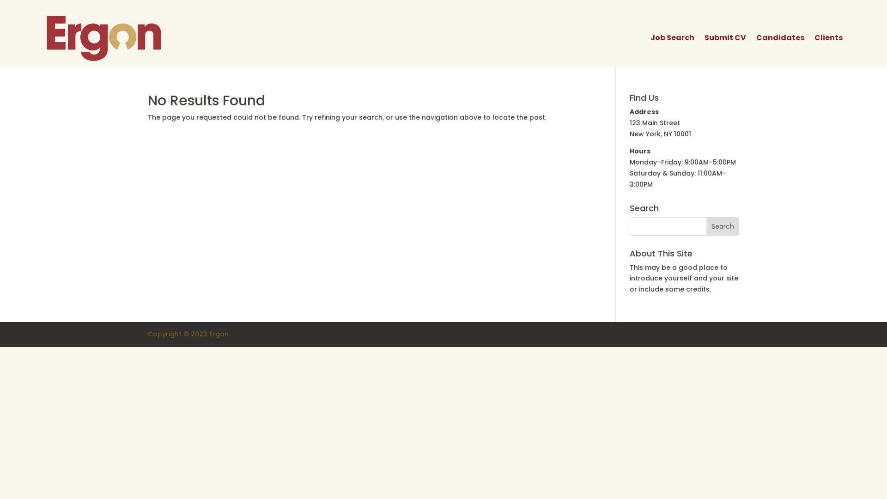  I want to click on Submit CV, so click(725, 38).